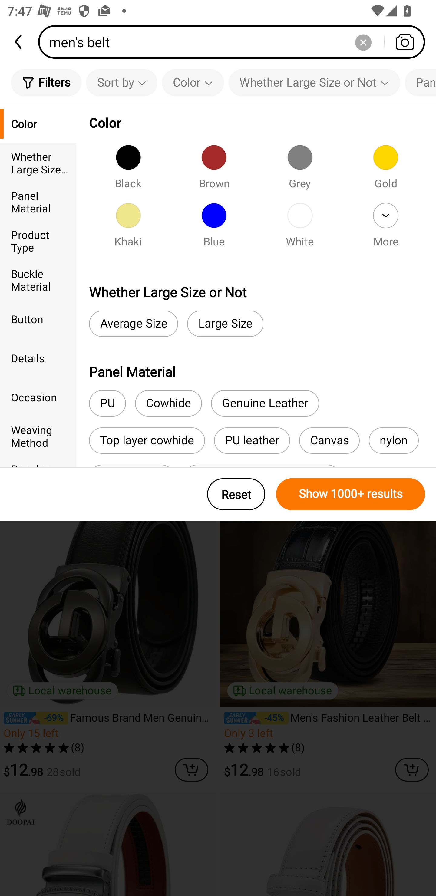  What do you see at coordinates (314, 82) in the screenshot?
I see `Whether Large Size or Not` at bounding box center [314, 82].